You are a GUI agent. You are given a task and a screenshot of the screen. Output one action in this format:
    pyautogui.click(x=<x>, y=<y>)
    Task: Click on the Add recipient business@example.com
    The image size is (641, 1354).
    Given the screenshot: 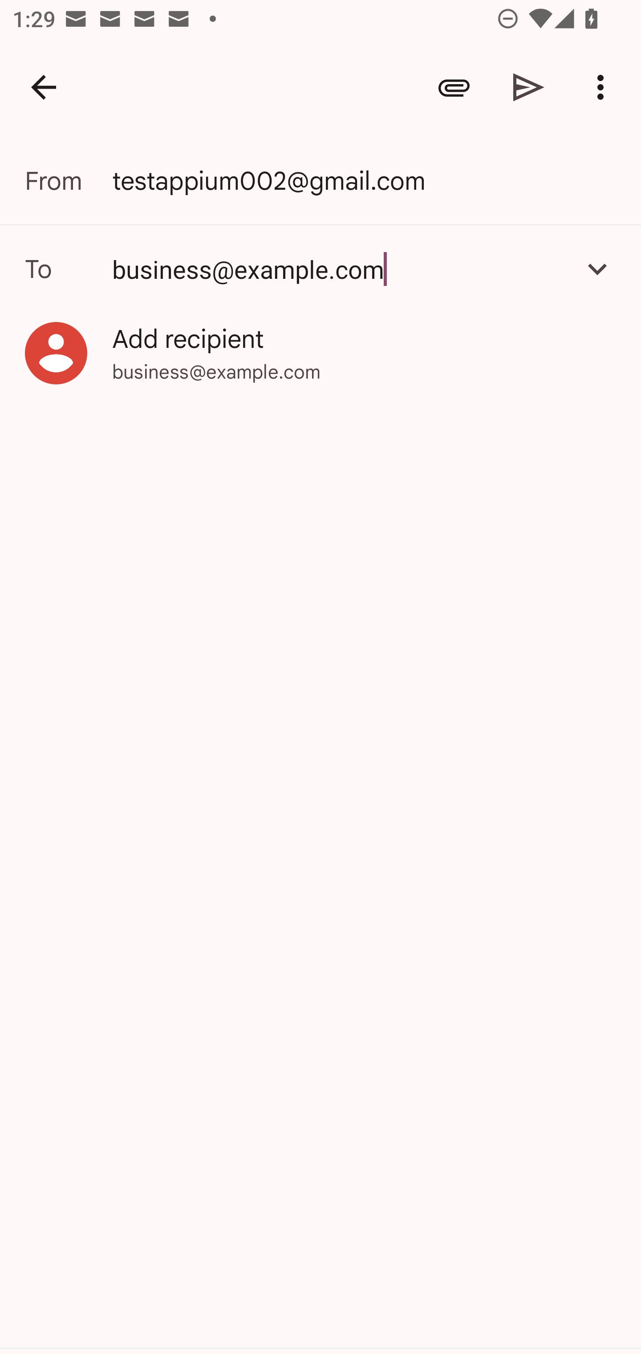 What is the action you would take?
    pyautogui.click(x=320, y=353)
    